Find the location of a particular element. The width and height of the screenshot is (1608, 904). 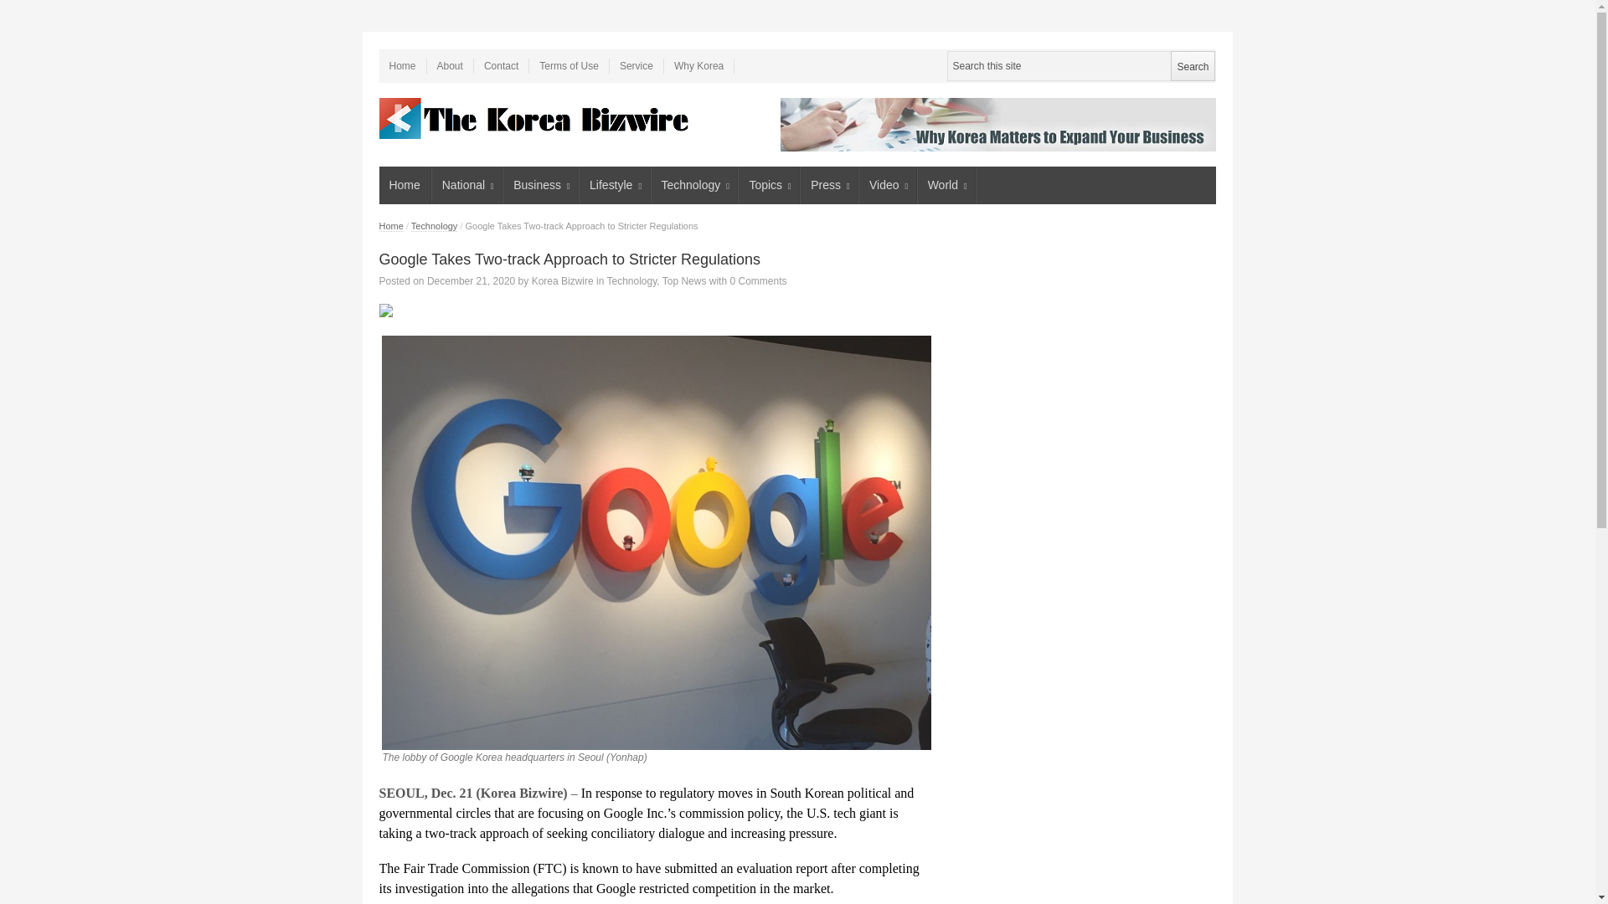

View all posts in Technology is located at coordinates (435, 226).